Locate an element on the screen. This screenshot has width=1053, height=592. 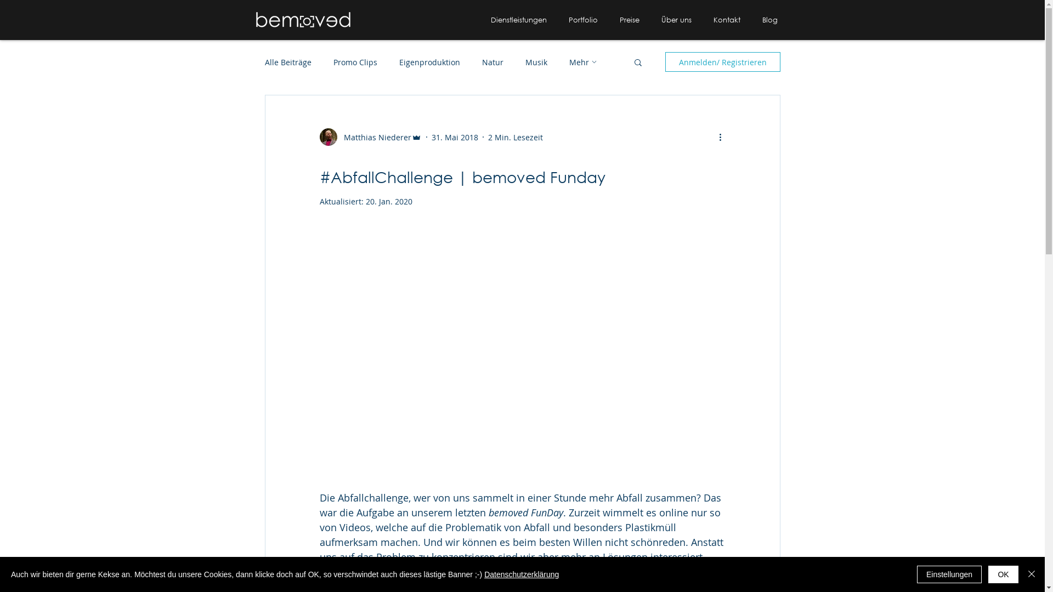
OK is located at coordinates (1004, 574).